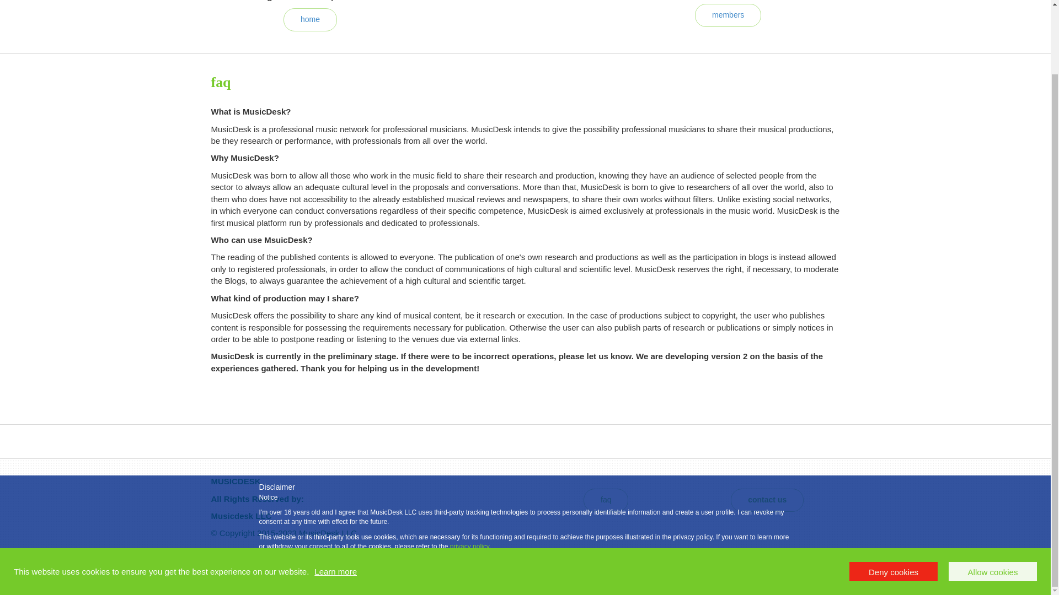 The image size is (1059, 595). What do you see at coordinates (310, 19) in the screenshot?
I see `home` at bounding box center [310, 19].